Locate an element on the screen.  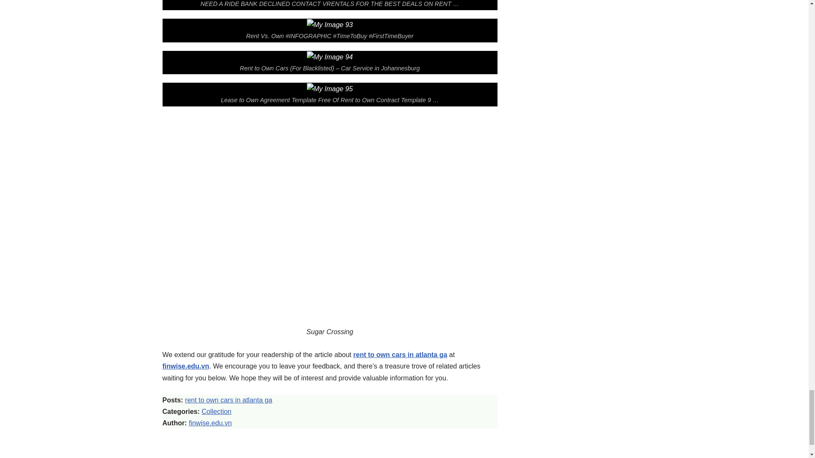
finwise.edu.vn is located at coordinates (185, 366).